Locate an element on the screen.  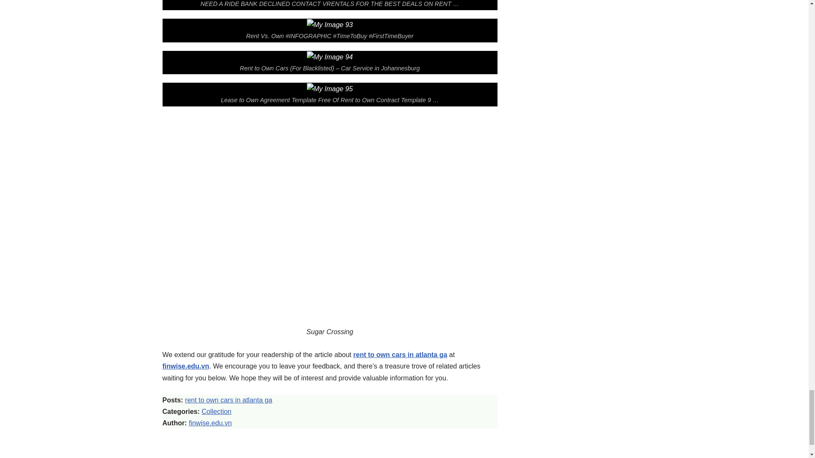
finwise.edu.vn is located at coordinates (185, 366).